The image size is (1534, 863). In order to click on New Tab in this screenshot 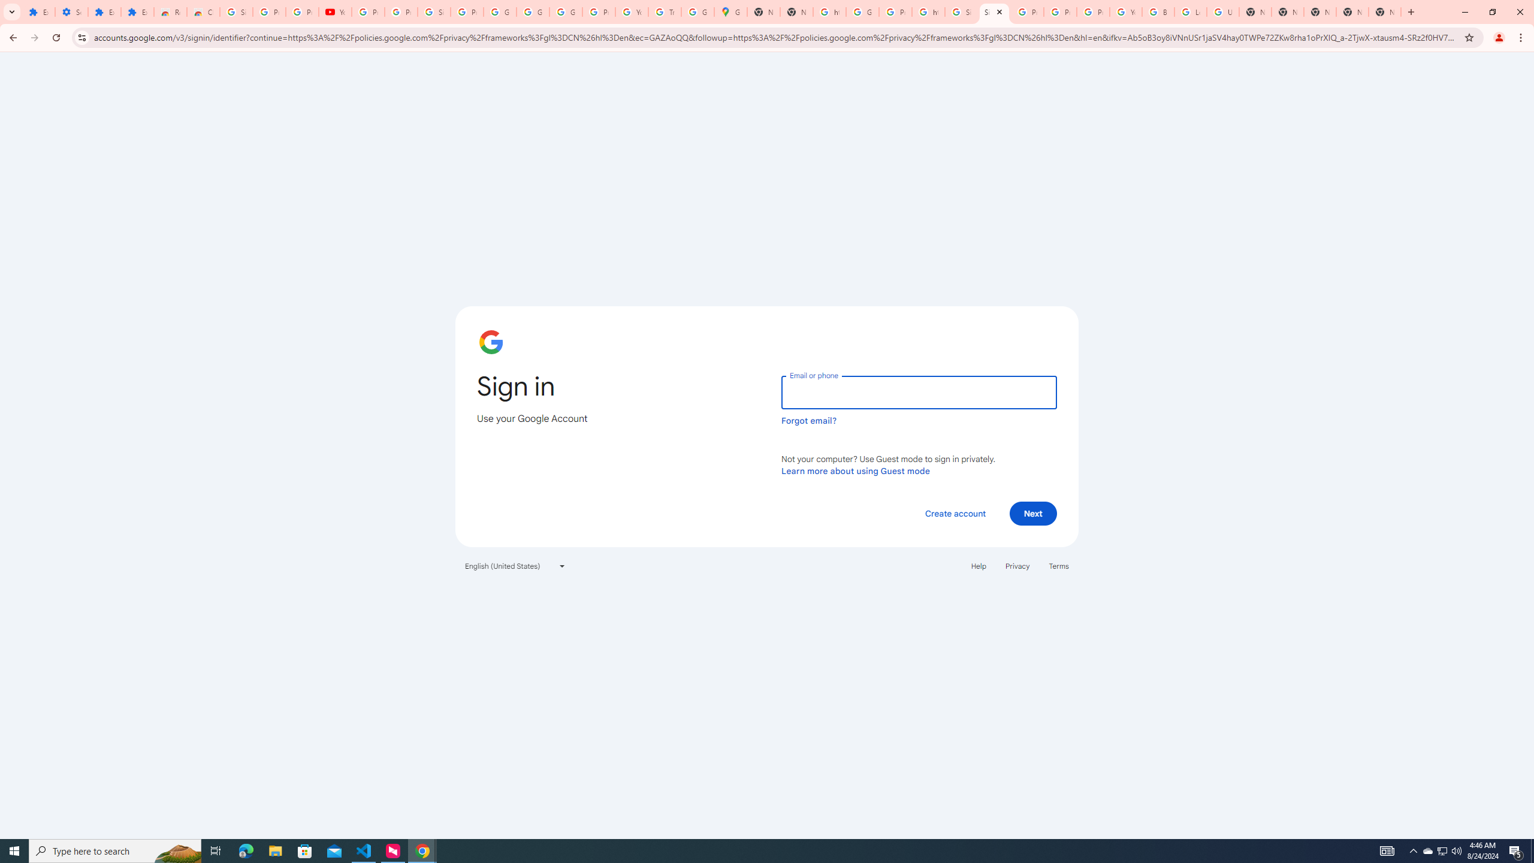, I will do `click(1319, 12)`.